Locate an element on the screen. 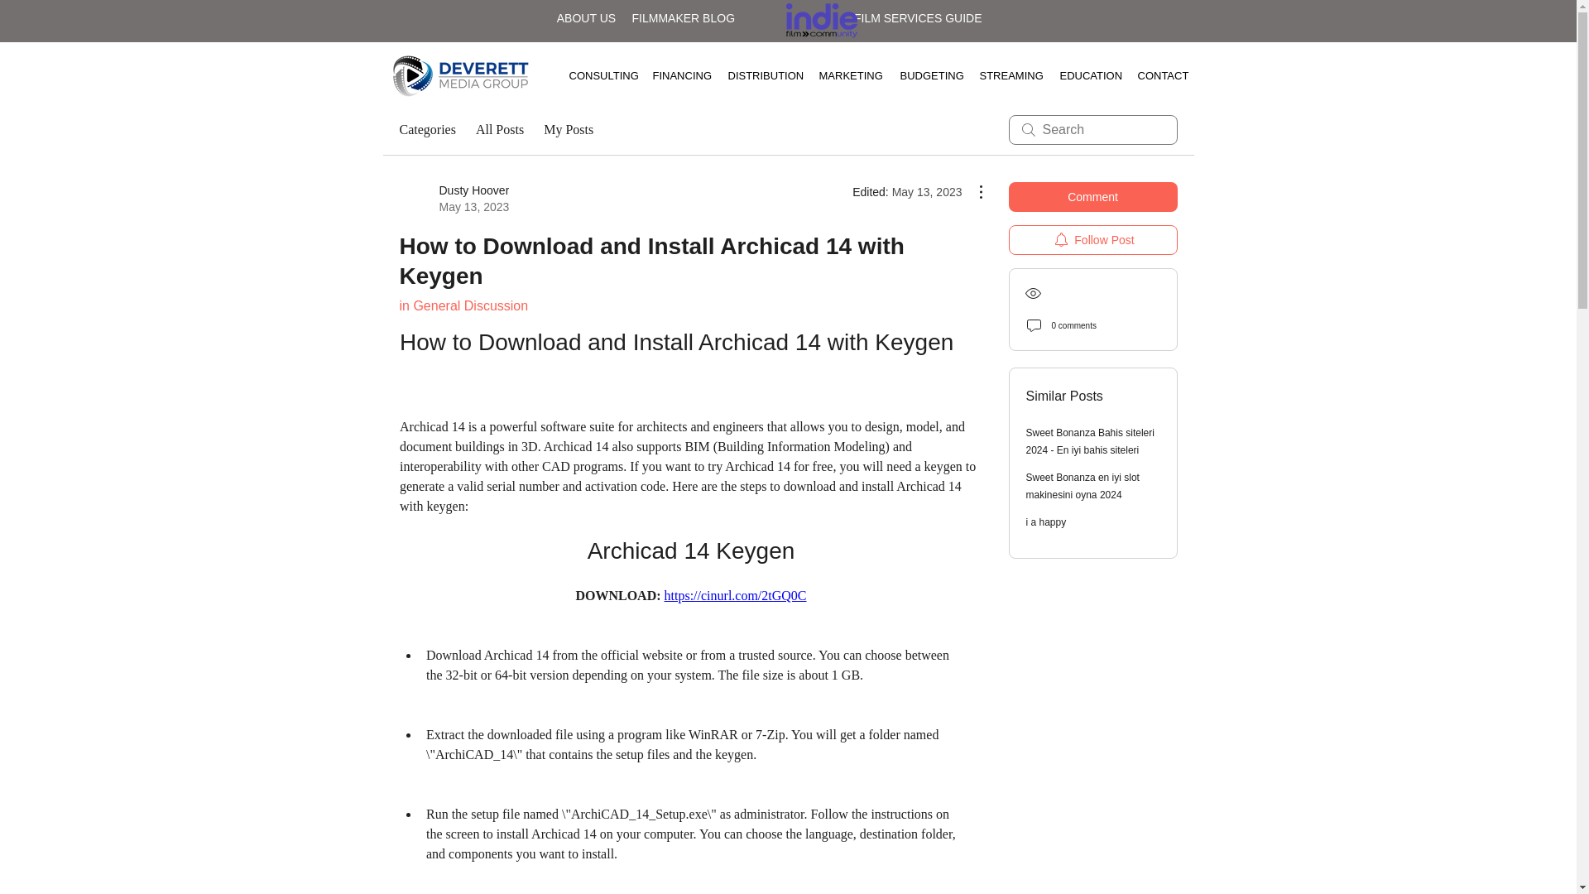  CONSULTING is located at coordinates (598, 75).